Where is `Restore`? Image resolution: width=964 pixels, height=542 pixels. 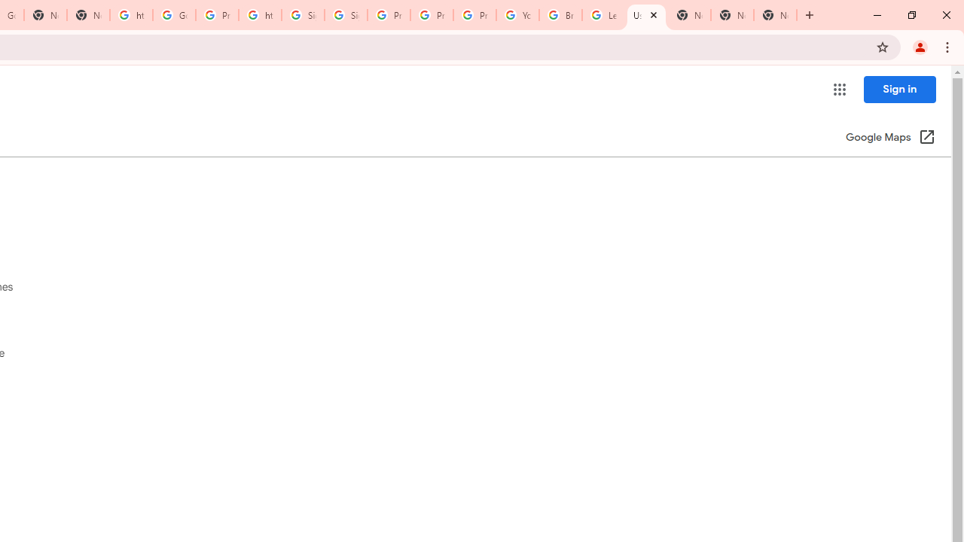
Restore is located at coordinates (911, 15).